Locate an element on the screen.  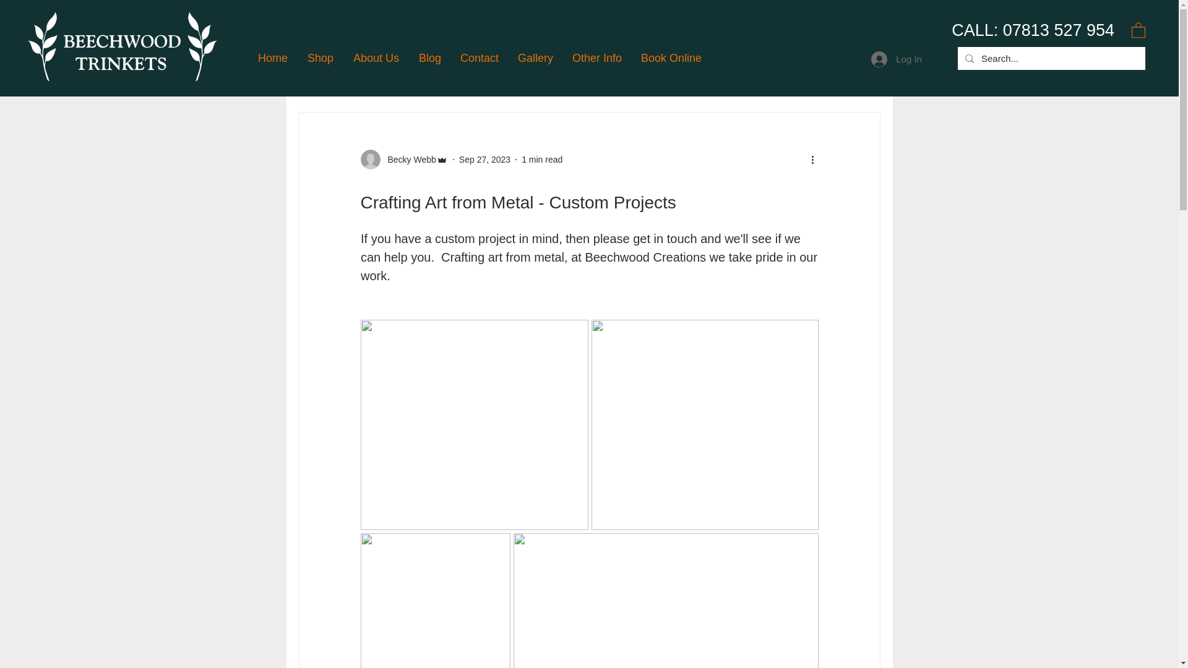
Log In is located at coordinates (896, 59).